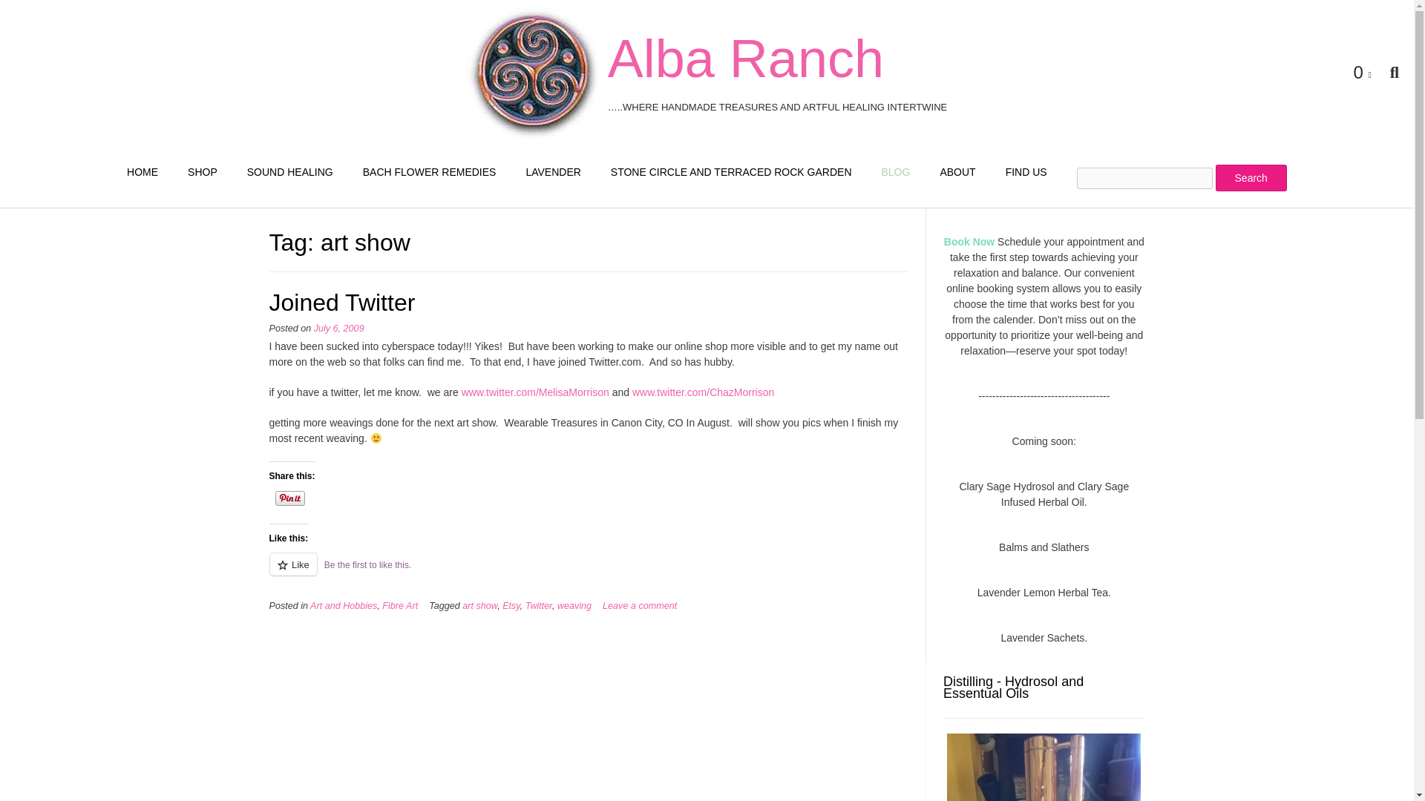 The width and height of the screenshot is (1425, 801). What do you see at coordinates (957, 172) in the screenshot?
I see `ABOUT` at bounding box center [957, 172].